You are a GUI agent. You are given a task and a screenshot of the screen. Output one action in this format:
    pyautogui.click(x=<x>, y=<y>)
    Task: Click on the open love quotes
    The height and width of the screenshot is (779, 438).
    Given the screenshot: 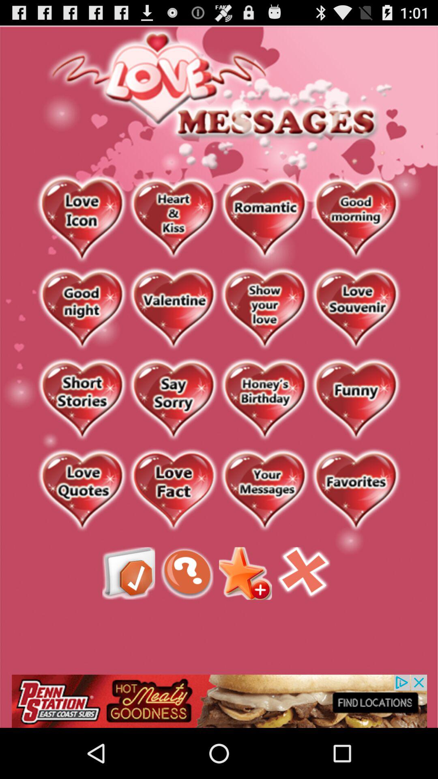 What is the action you would take?
    pyautogui.click(x=82, y=491)
    